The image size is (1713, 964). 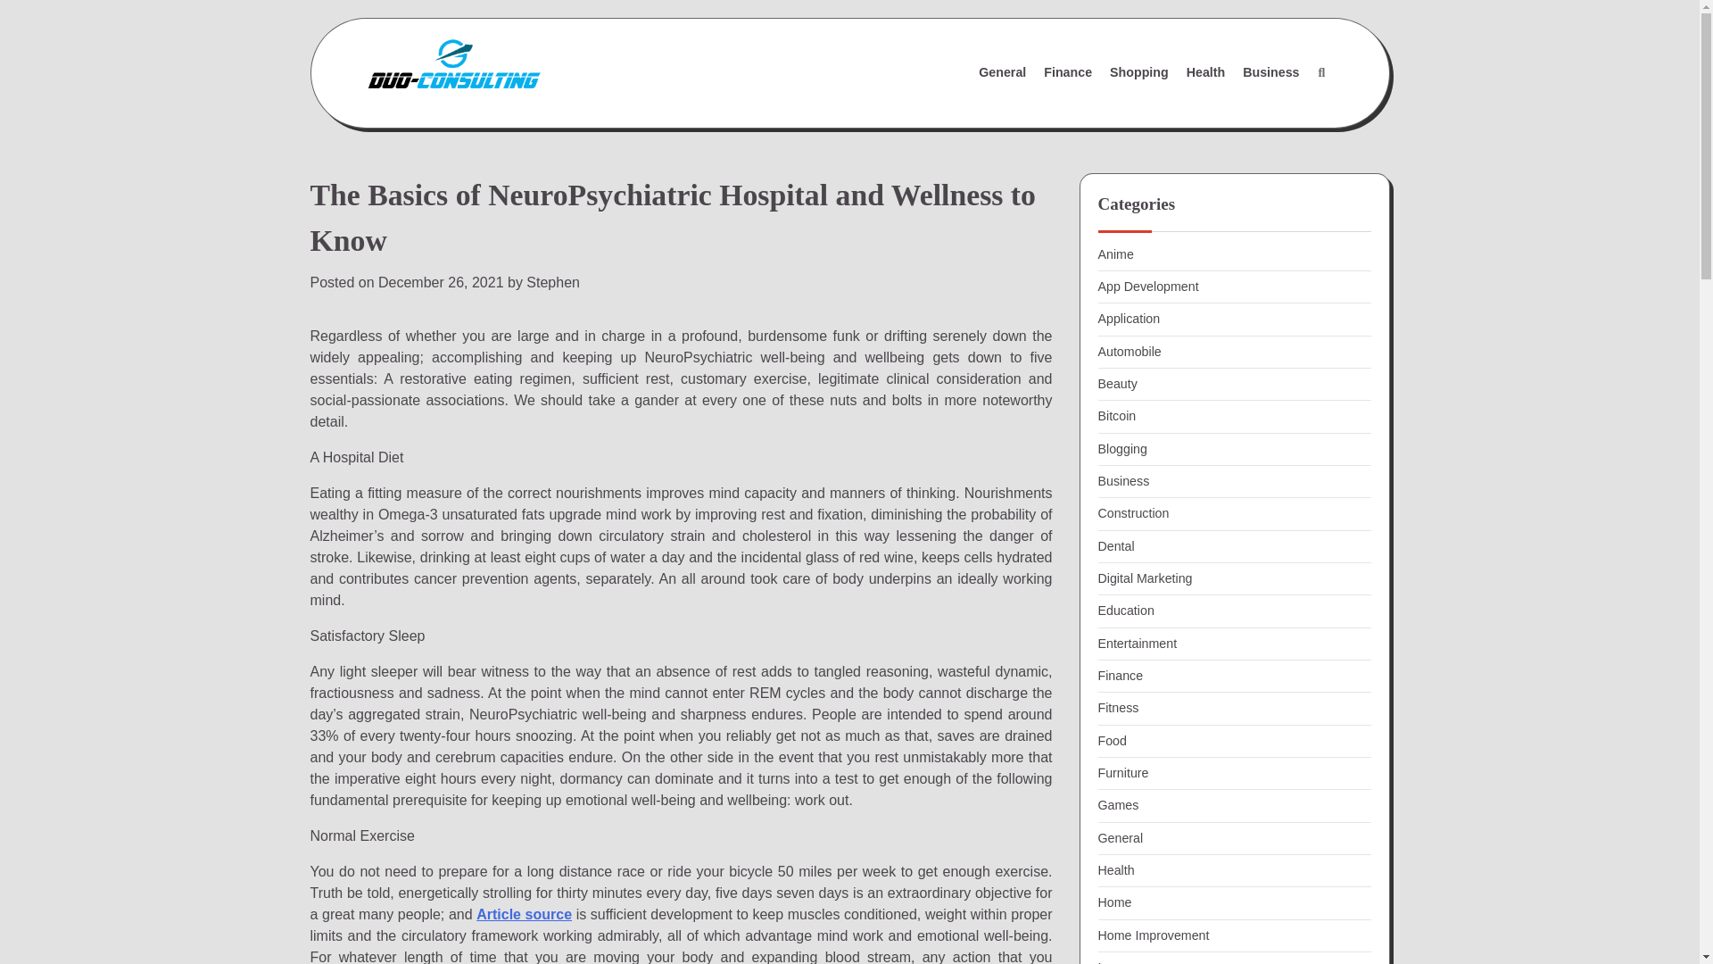 I want to click on Stephen, so click(x=553, y=282).